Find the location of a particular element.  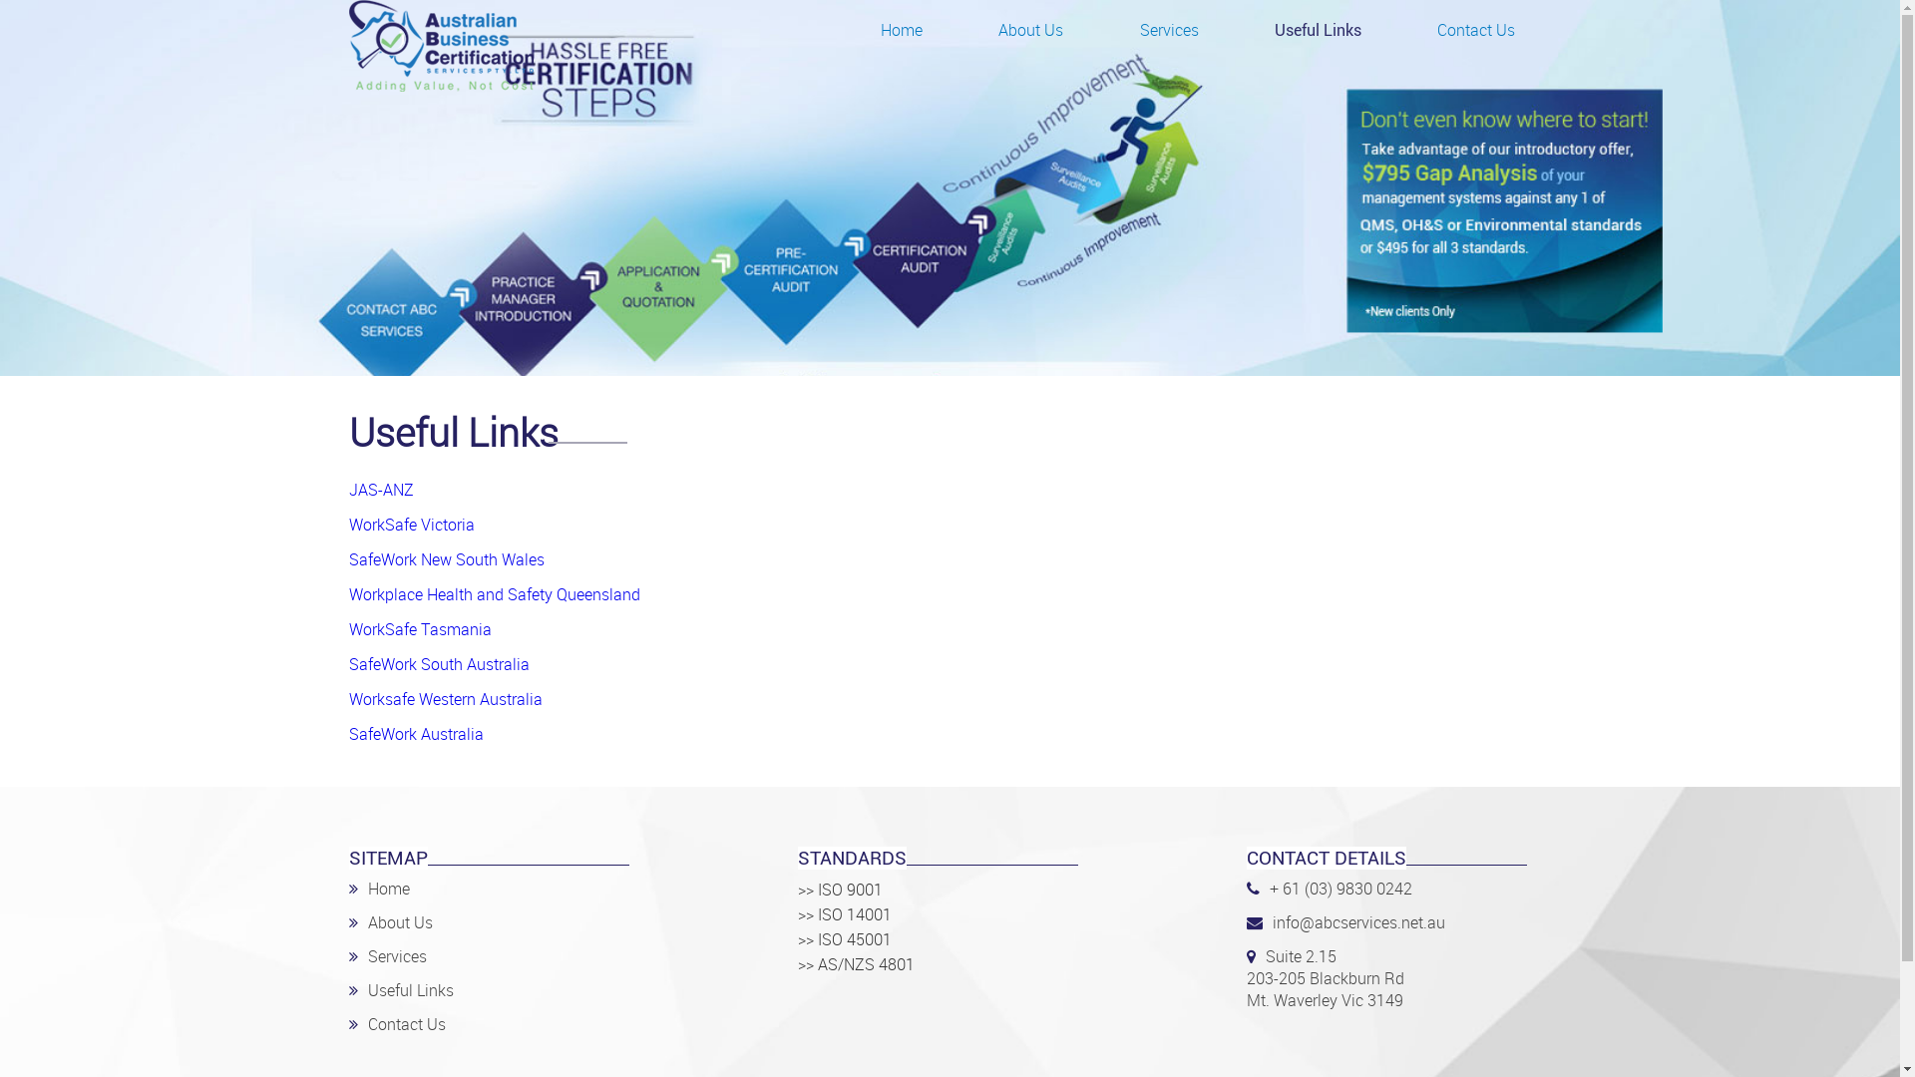

Services is located at coordinates (1169, 30).